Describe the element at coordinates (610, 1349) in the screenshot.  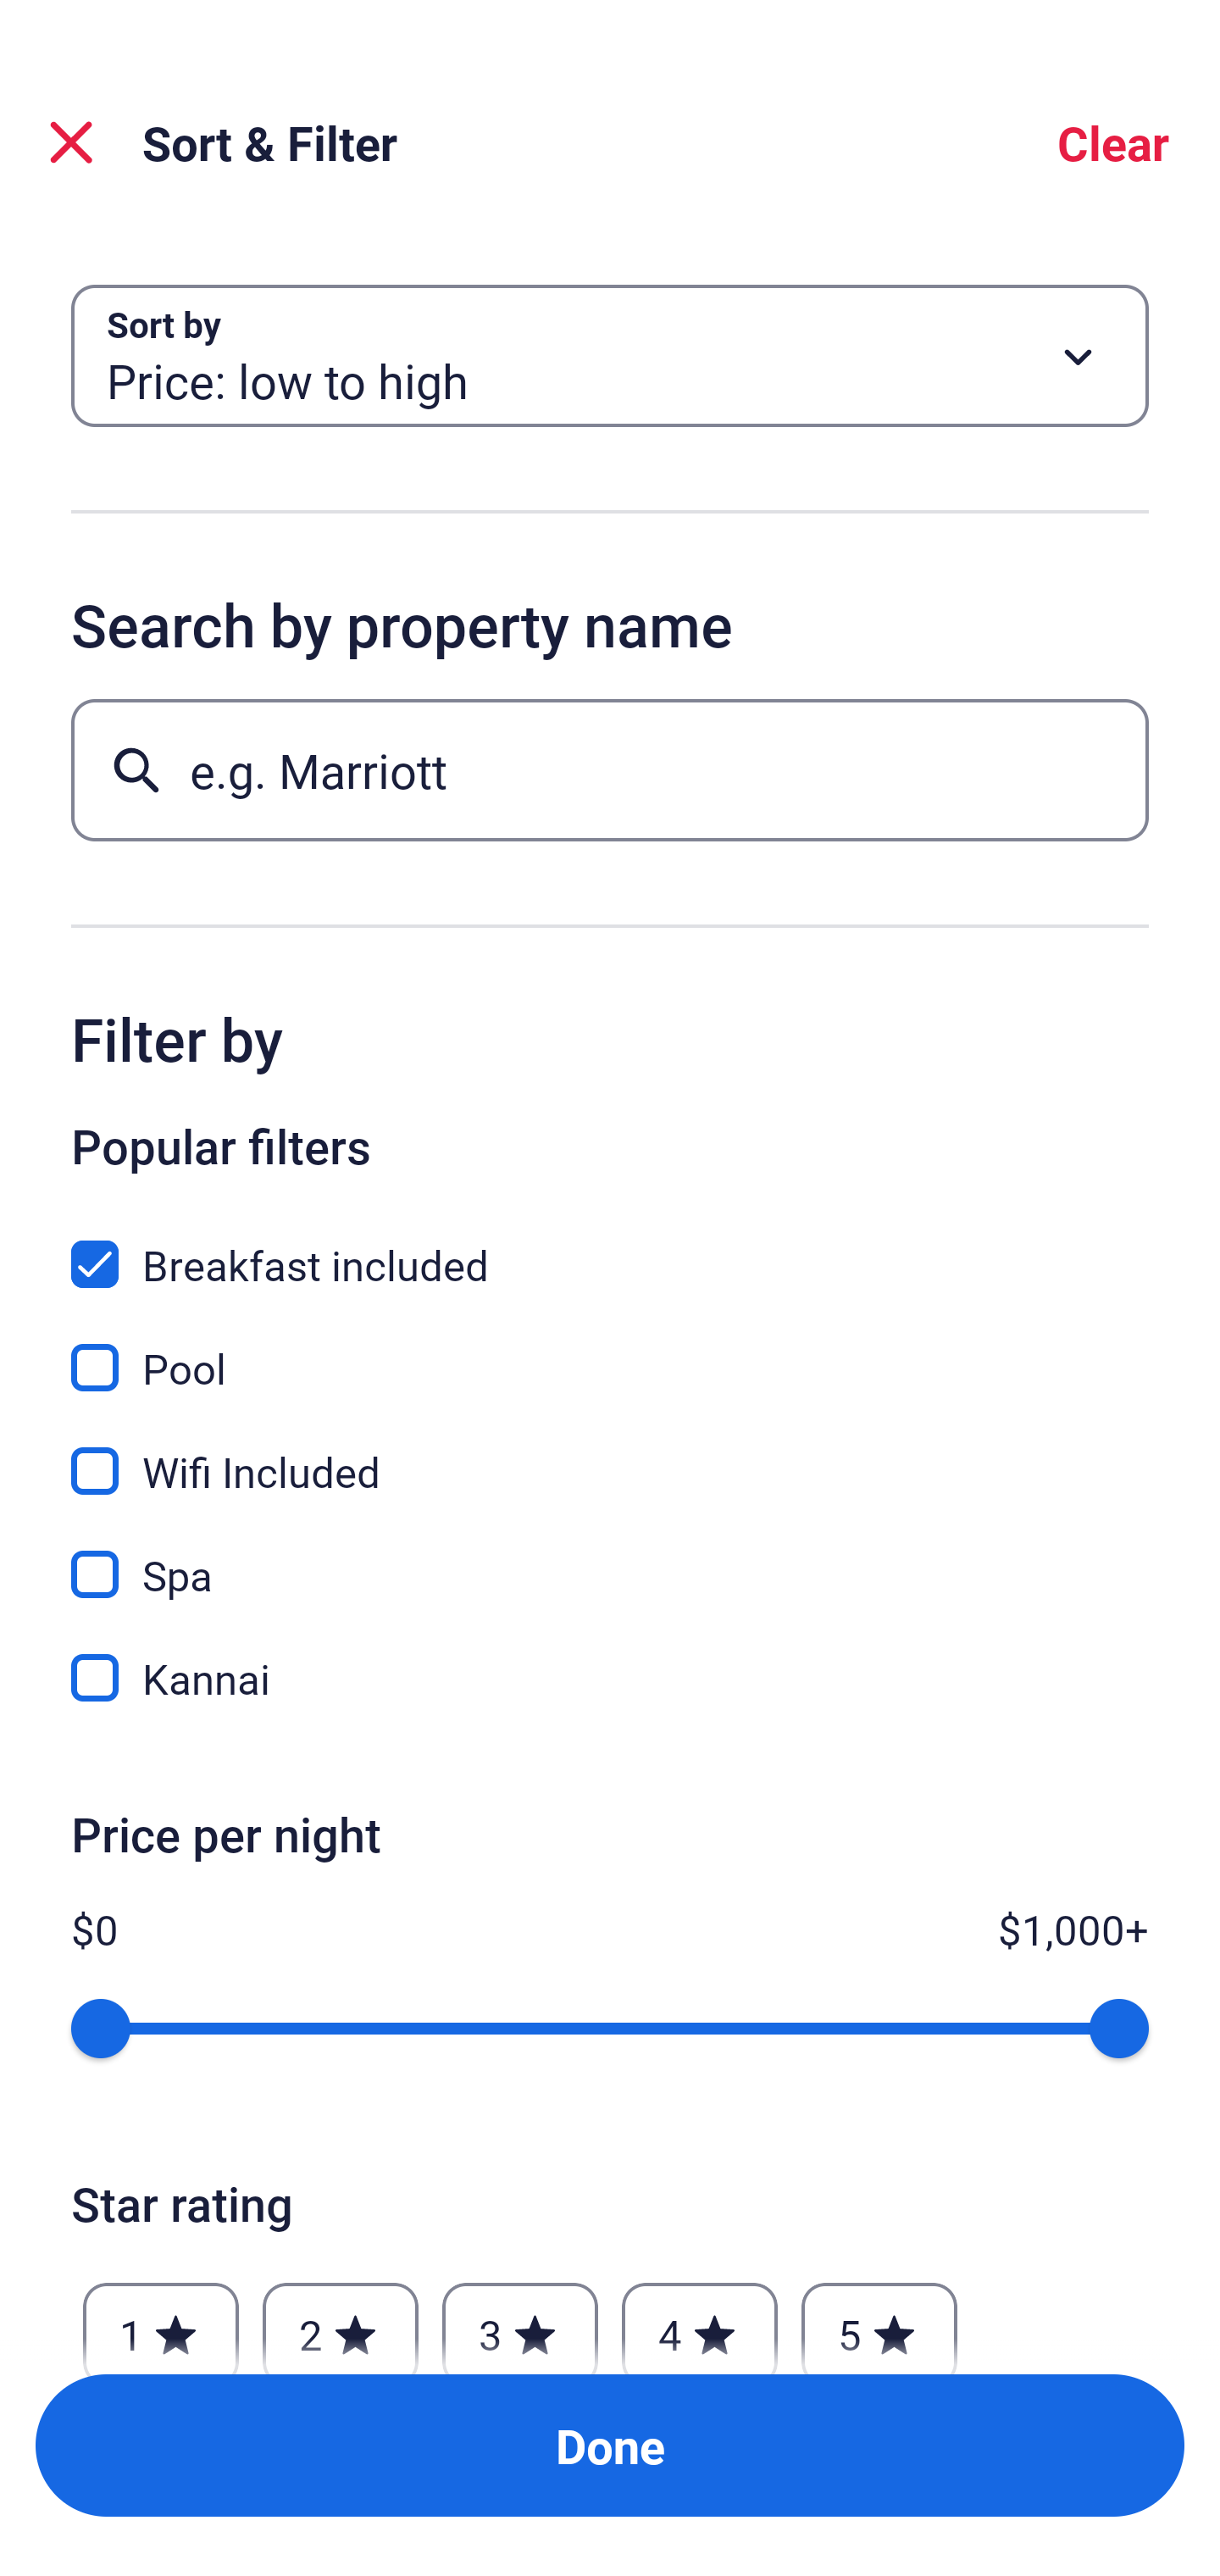
I see `Pool, Pool` at that location.